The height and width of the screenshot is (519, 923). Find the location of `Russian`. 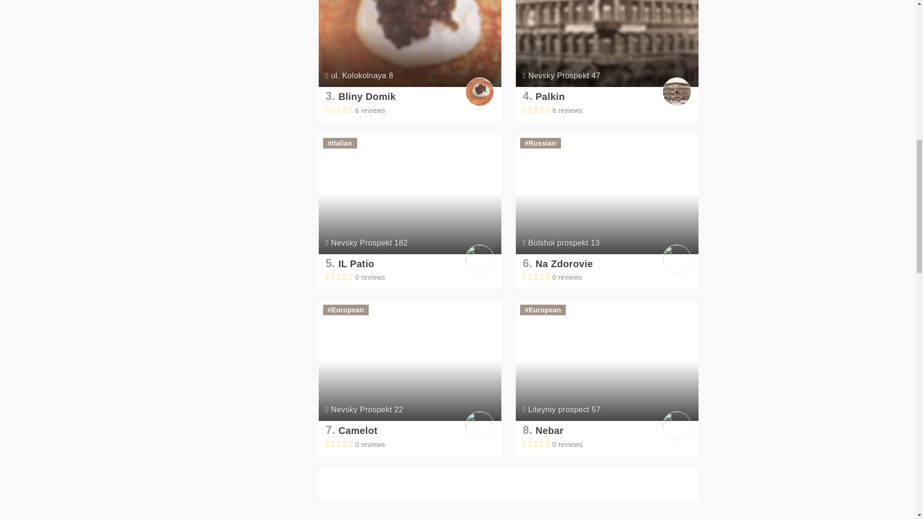

Russian is located at coordinates (542, 143).